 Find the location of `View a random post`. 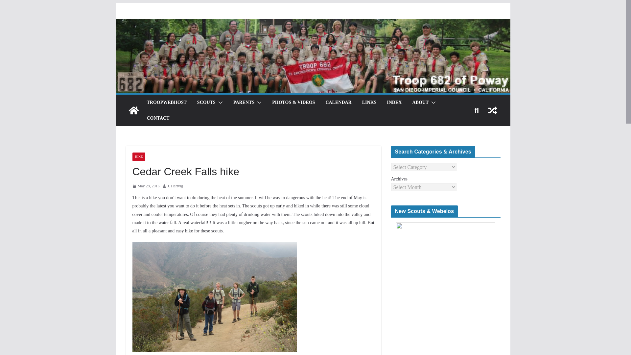

View a random post is located at coordinates (492, 110).